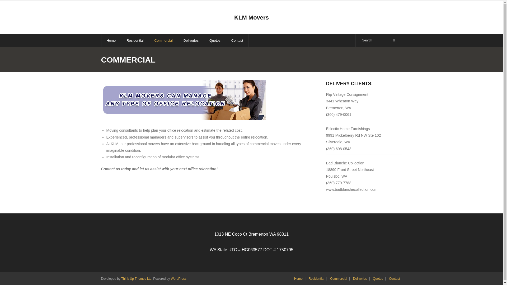  I want to click on Deliveries, so click(360, 278).